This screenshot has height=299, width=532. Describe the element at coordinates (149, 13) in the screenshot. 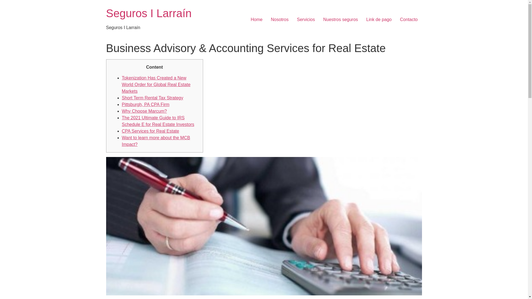

I see `Home` at that location.